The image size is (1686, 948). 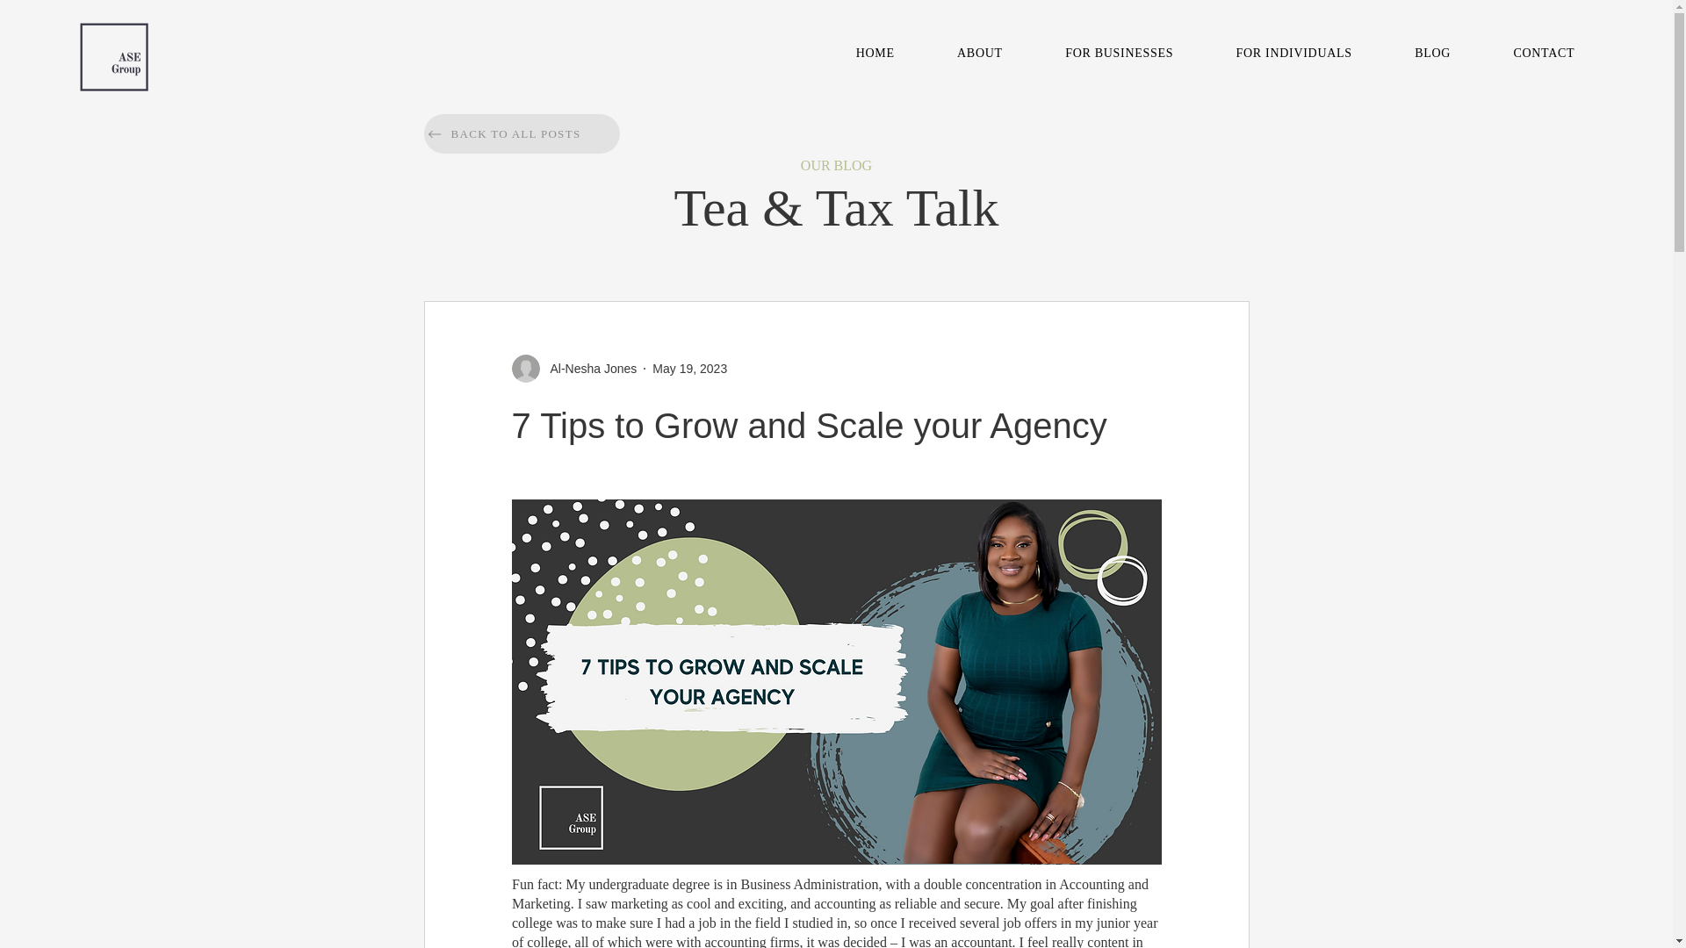 I want to click on BLOG, so click(x=1431, y=53).